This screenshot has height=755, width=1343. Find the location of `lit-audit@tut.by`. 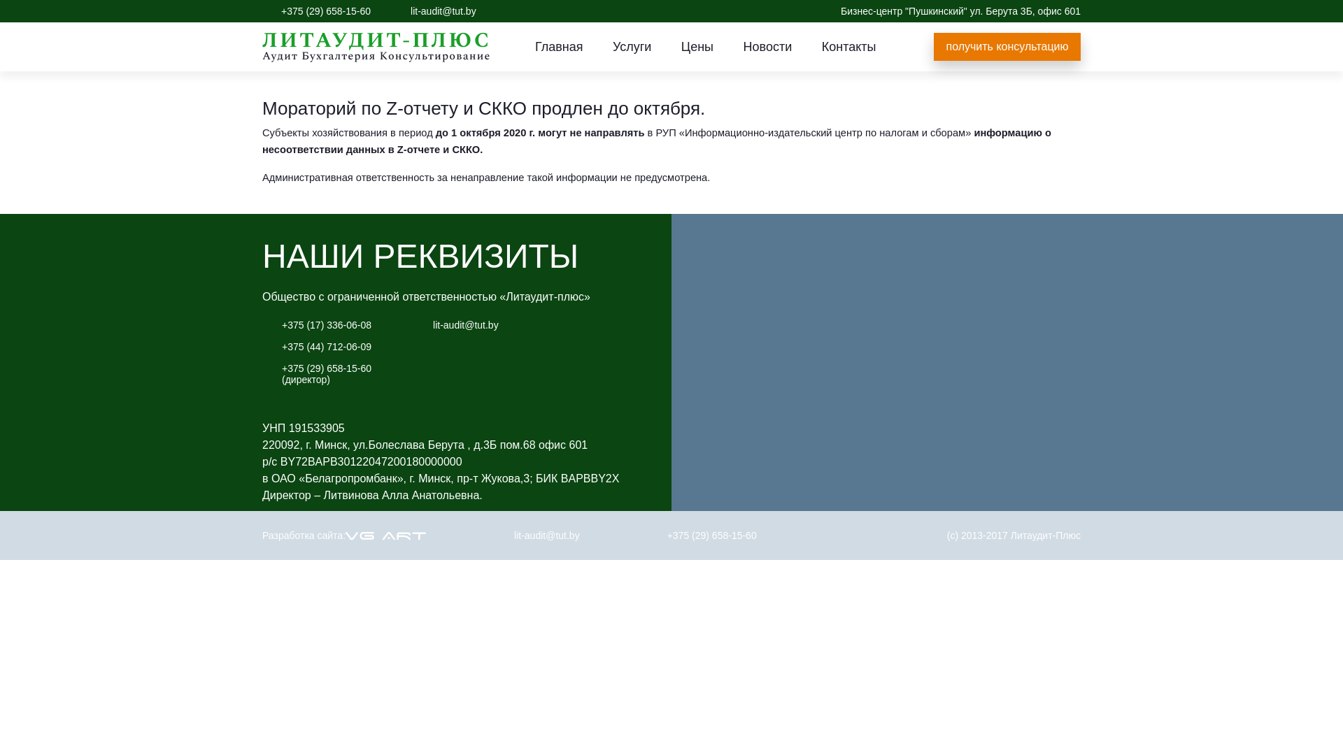

lit-audit@tut.by is located at coordinates (466, 325).